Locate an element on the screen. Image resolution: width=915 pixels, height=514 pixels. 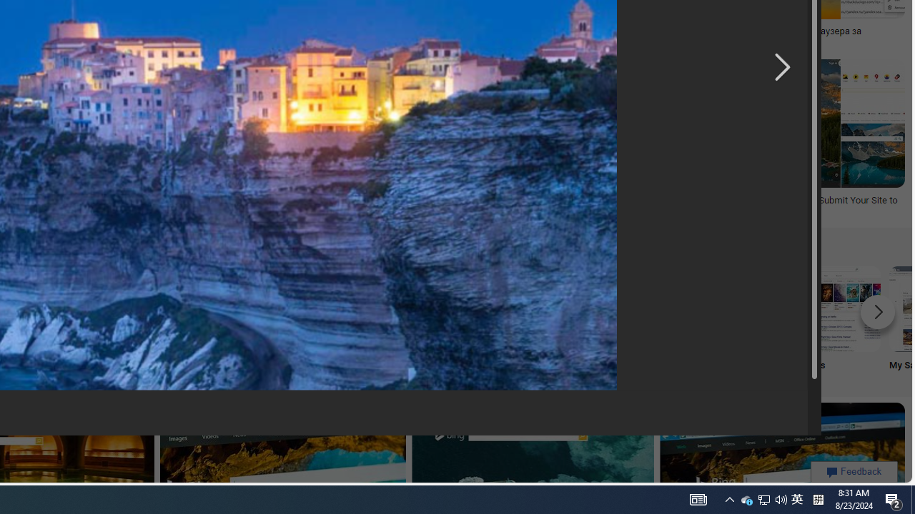
Bing Search Bar Install is located at coordinates (272, 308).